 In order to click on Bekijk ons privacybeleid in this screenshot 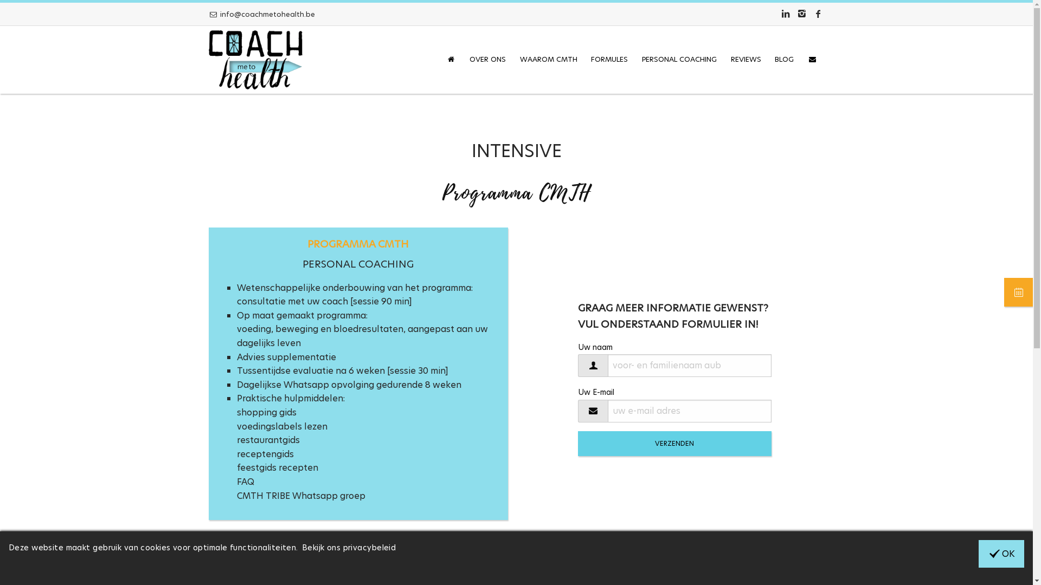, I will do `click(349, 548)`.